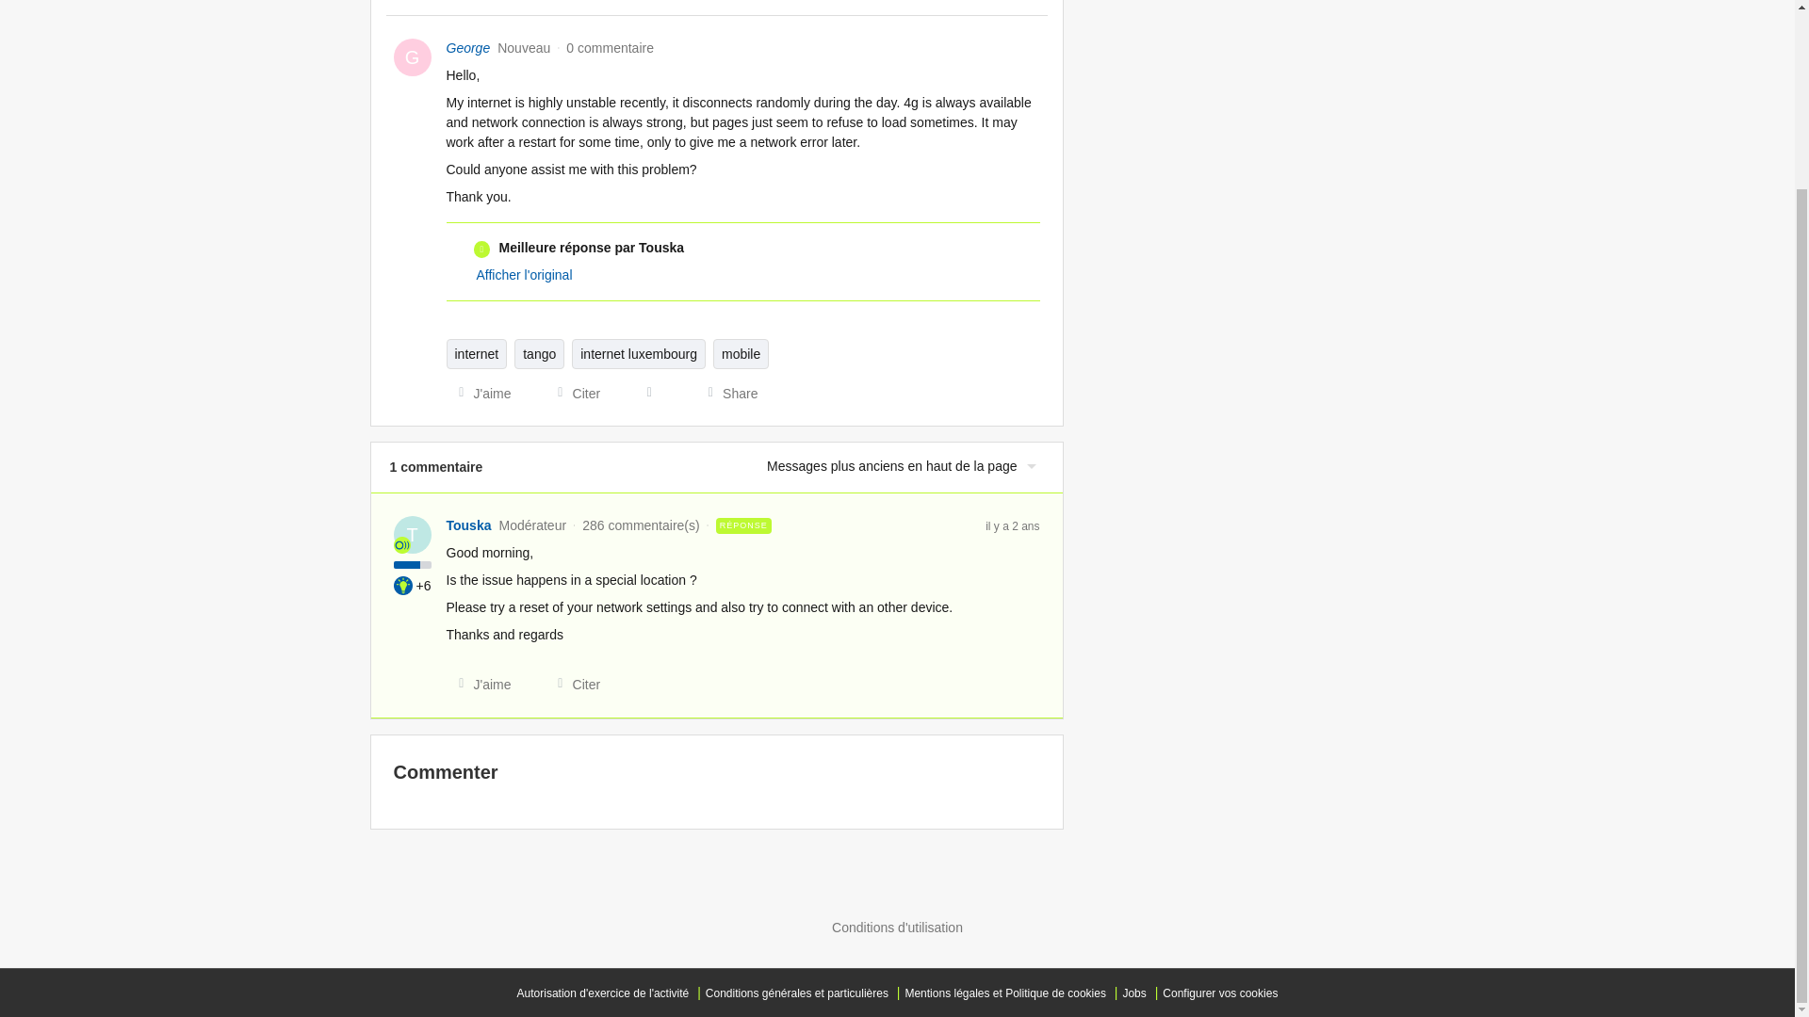 The height and width of the screenshot is (1017, 1809). Describe the element at coordinates (468, 48) in the screenshot. I see `George` at that location.